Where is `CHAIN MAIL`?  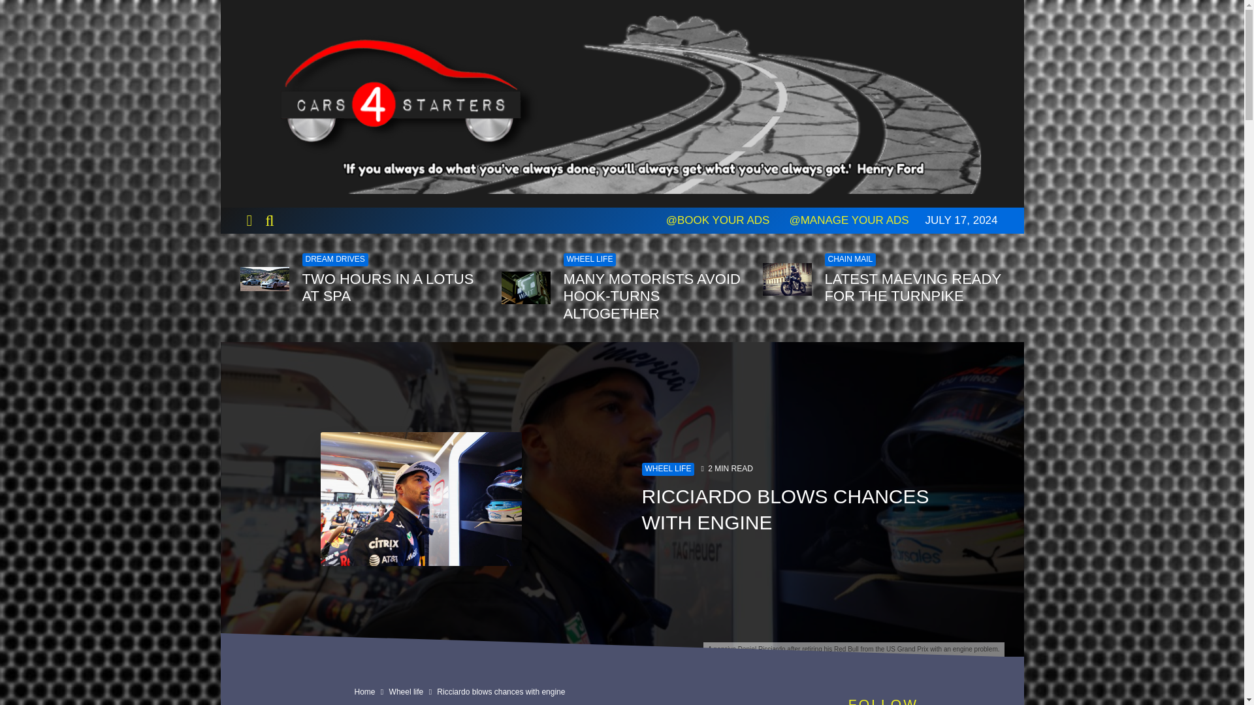 CHAIN MAIL is located at coordinates (849, 260).